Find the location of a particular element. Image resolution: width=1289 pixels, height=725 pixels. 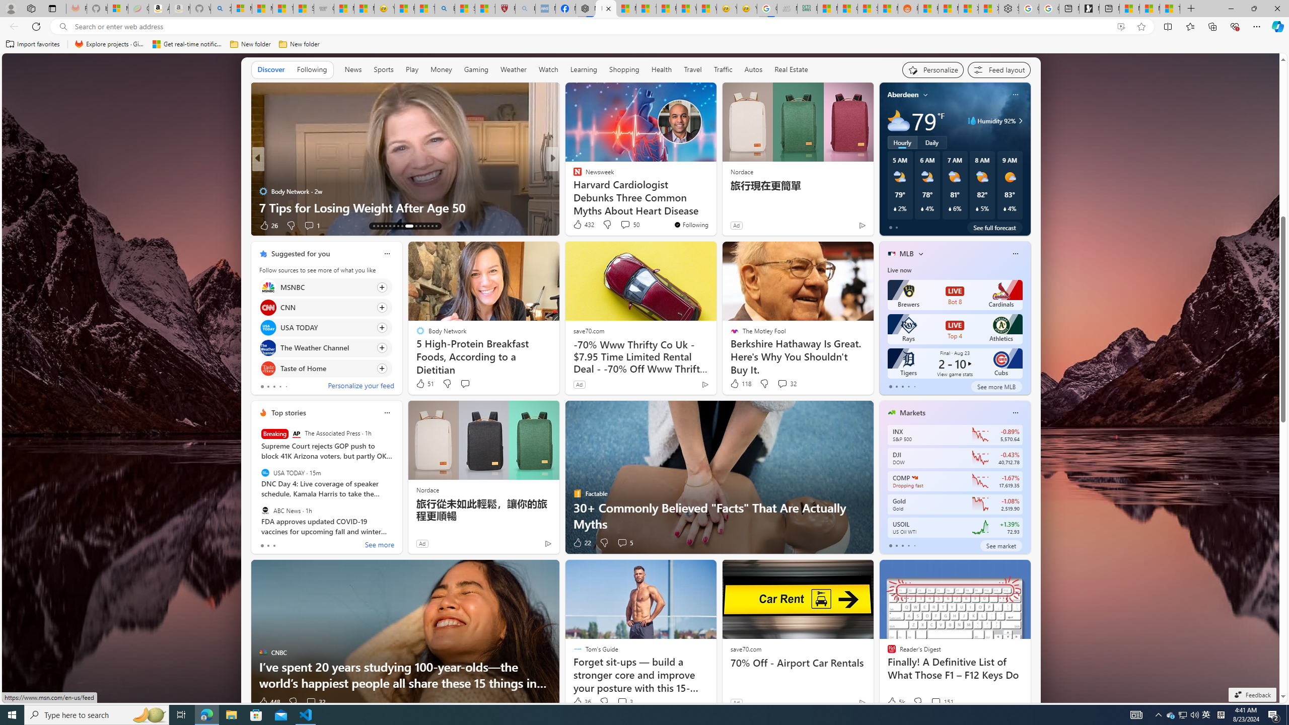

Ad Choice is located at coordinates (861, 702).